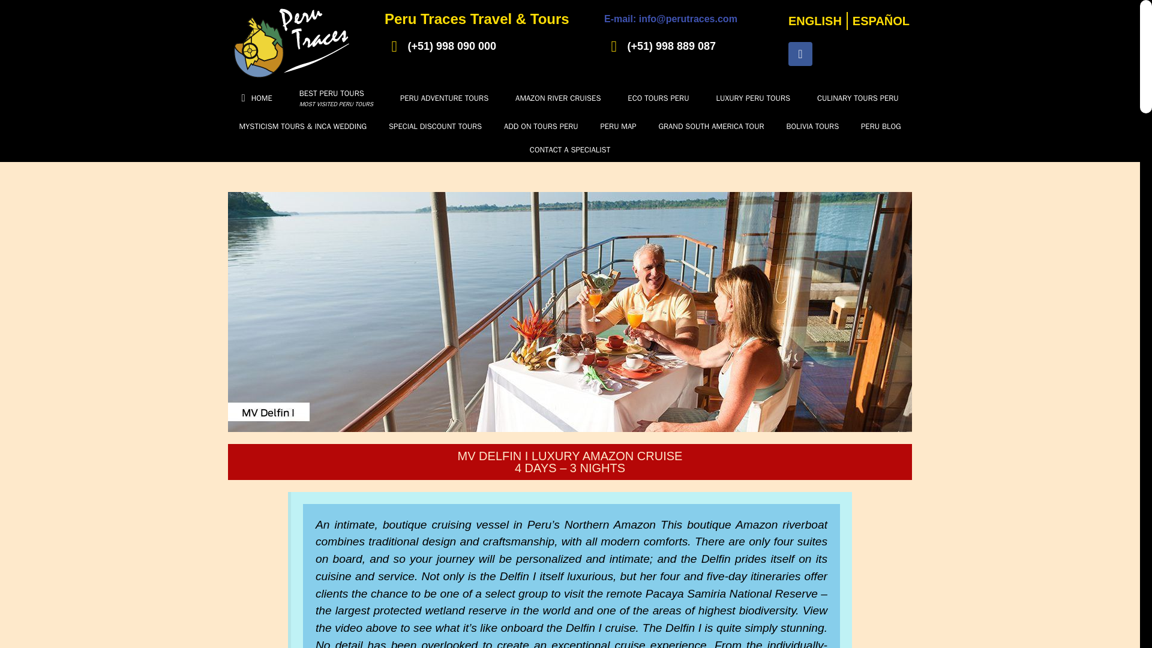 This screenshot has width=1152, height=648. Describe the element at coordinates (336, 98) in the screenshot. I see `ECO TOURS PERU` at that location.